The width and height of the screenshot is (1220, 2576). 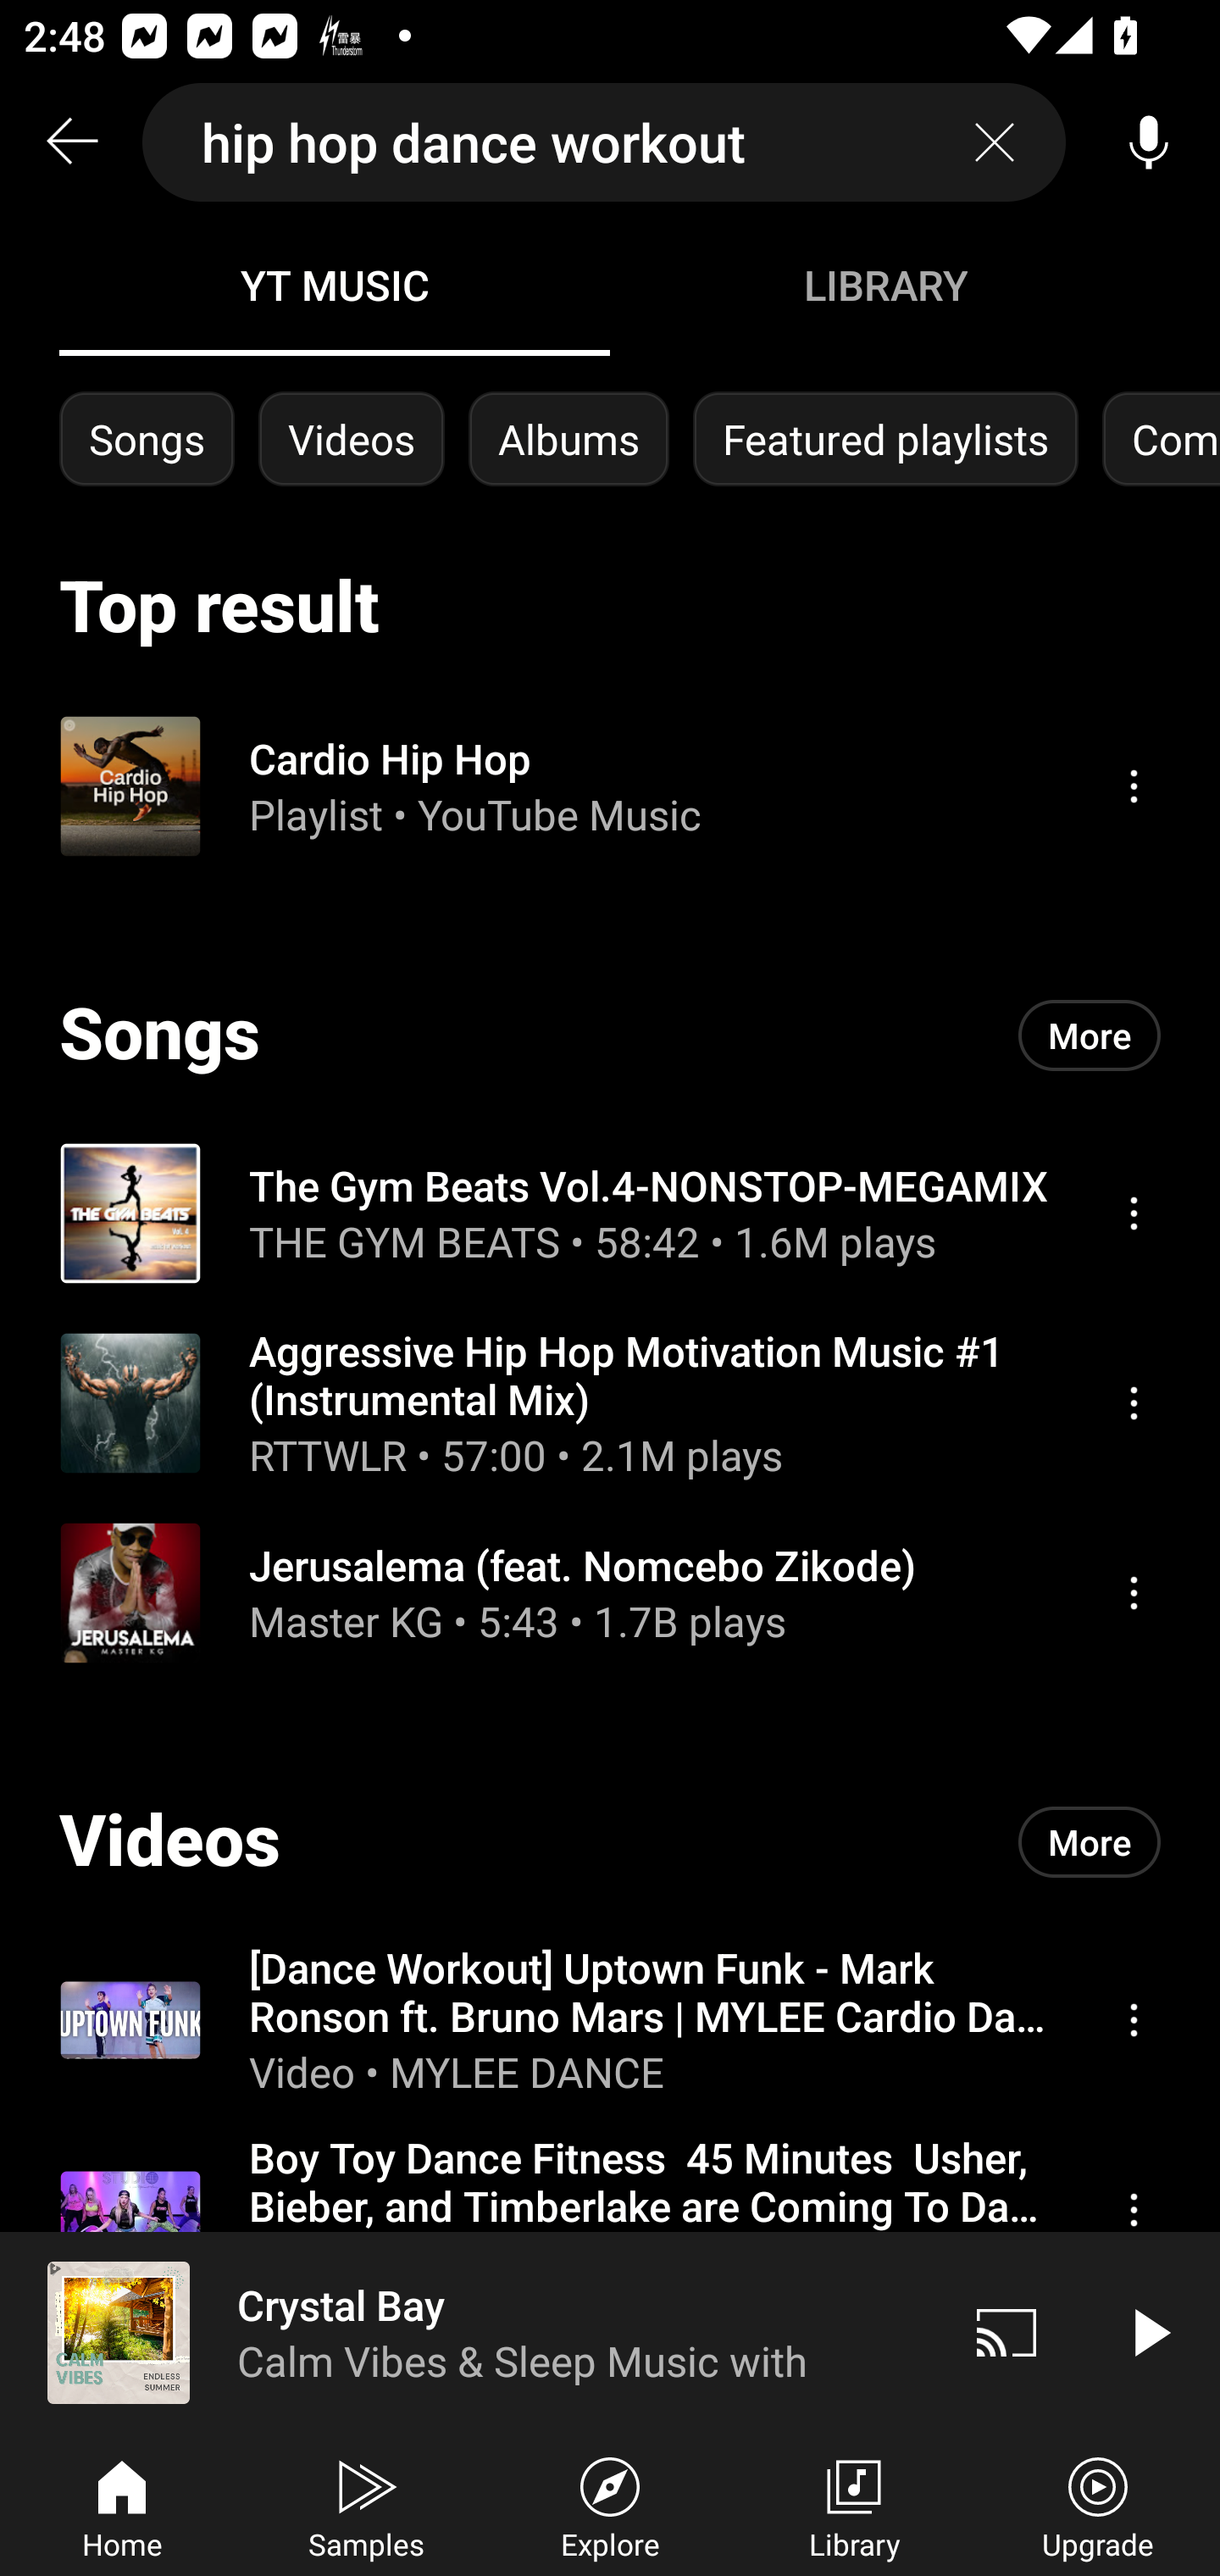 What do you see at coordinates (122, 2505) in the screenshot?
I see `Home` at bounding box center [122, 2505].